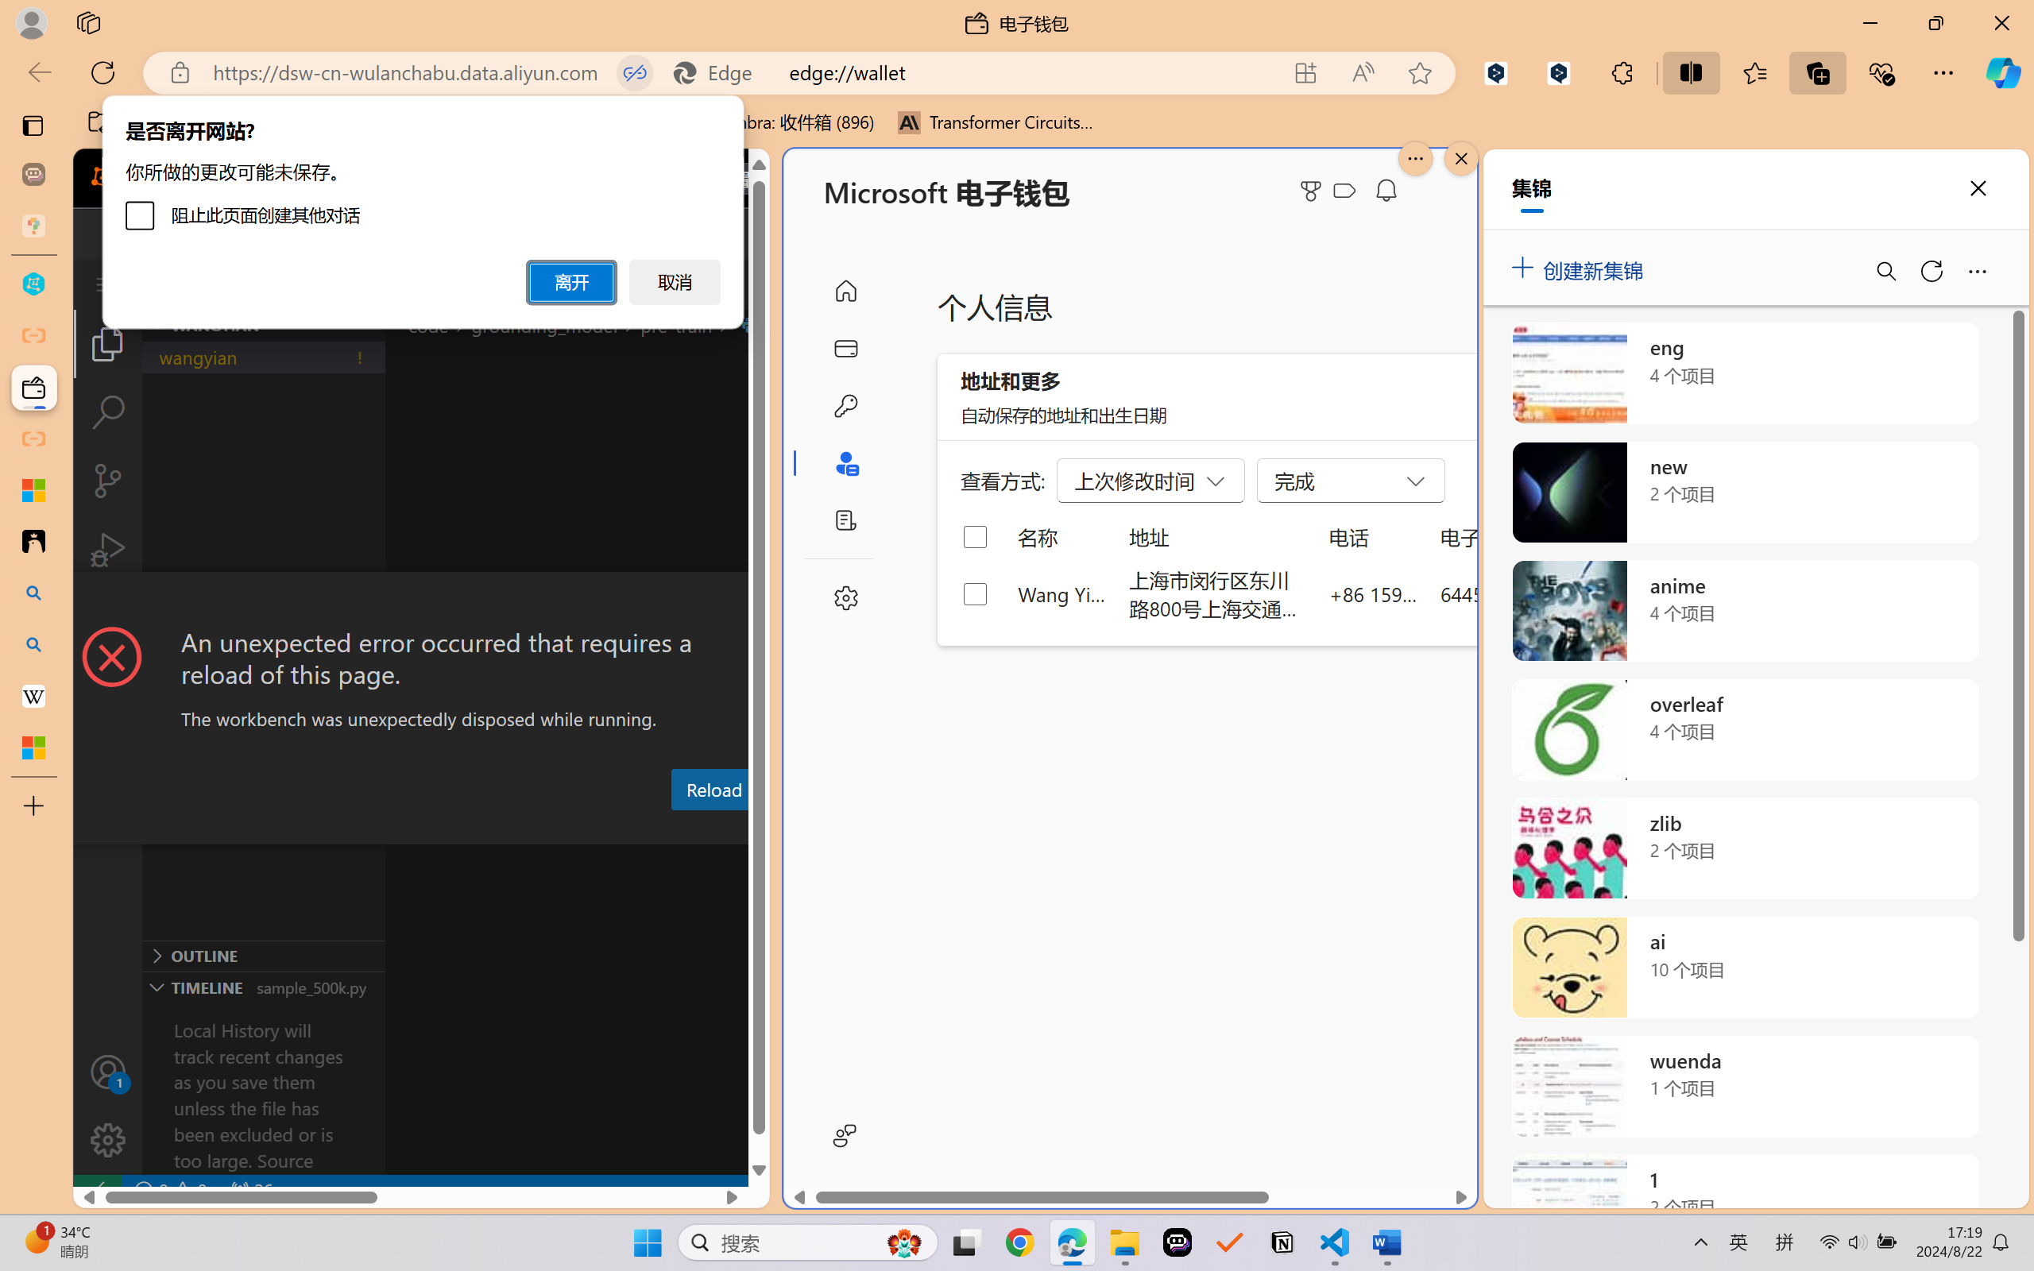 The width and height of the screenshot is (2034, 1271). What do you see at coordinates (713, 789) in the screenshot?
I see `Reload` at bounding box center [713, 789].